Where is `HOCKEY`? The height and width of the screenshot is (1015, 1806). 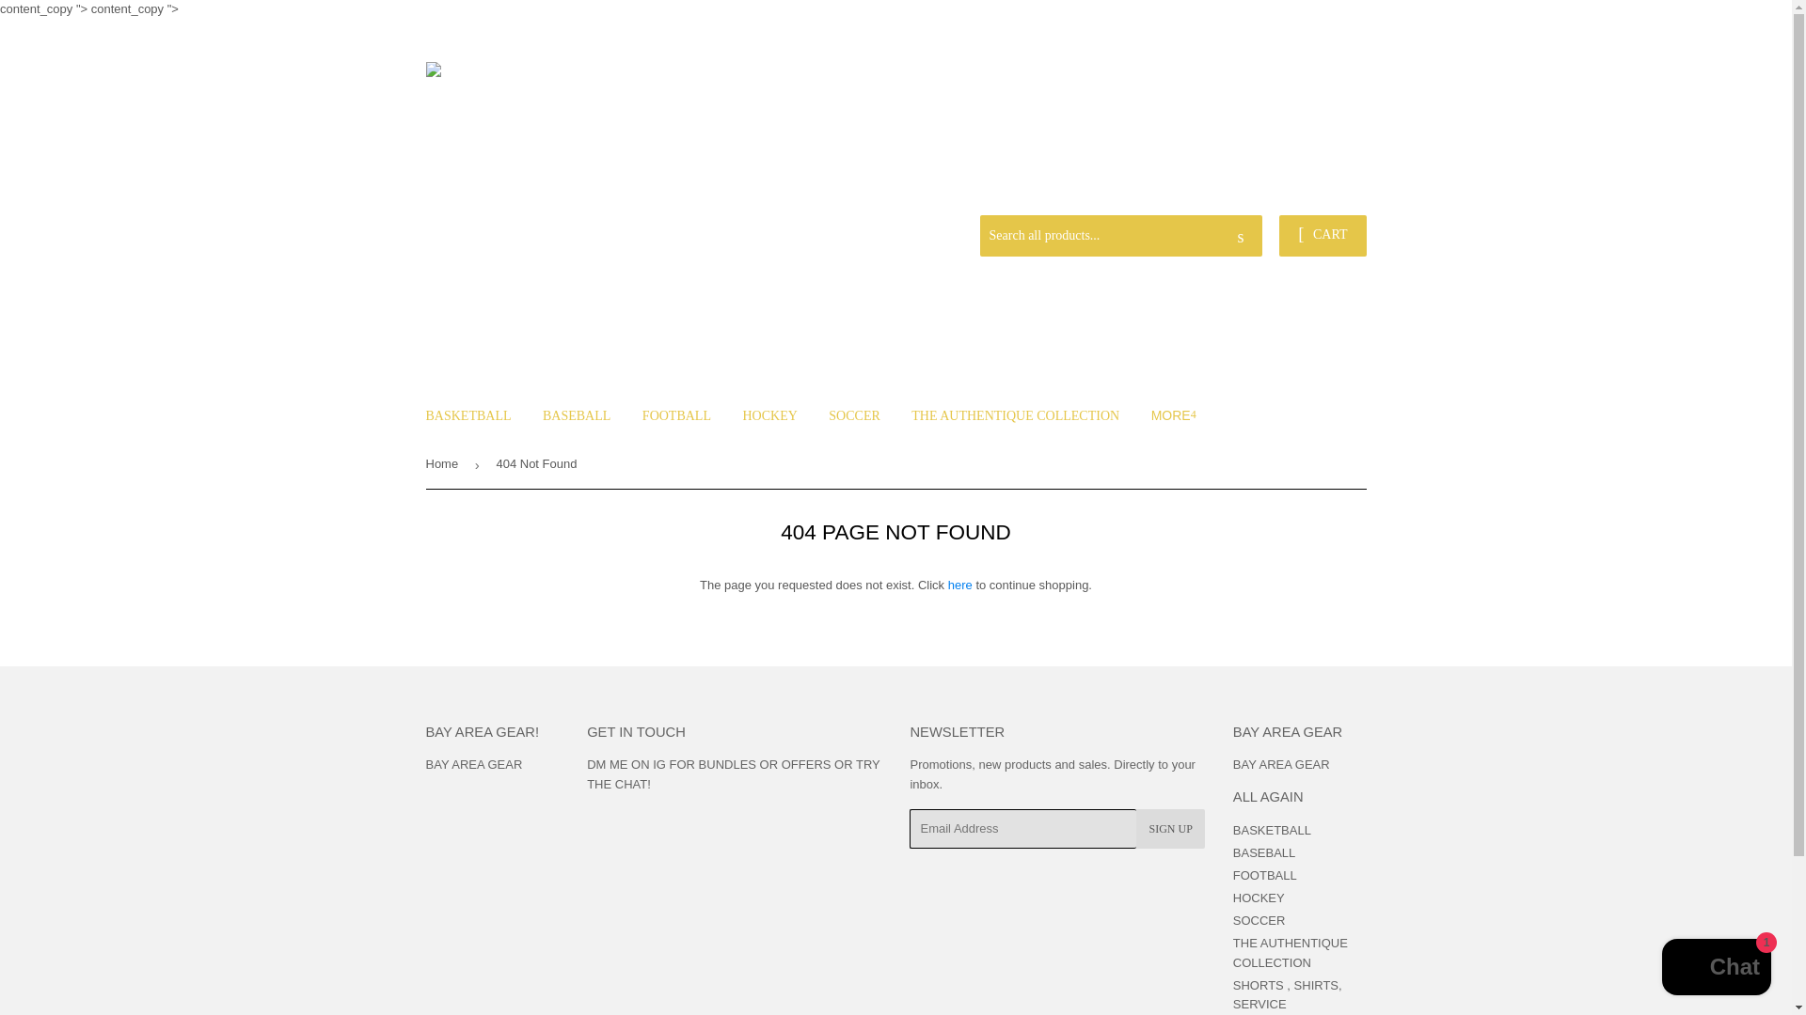
HOCKEY is located at coordinates (769, 415).